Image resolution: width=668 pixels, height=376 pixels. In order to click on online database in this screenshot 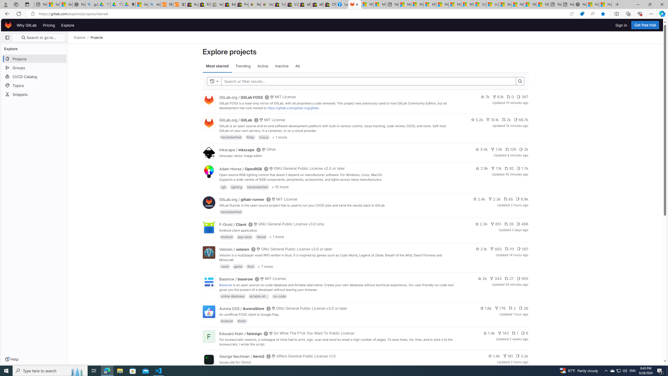, I will do `click(233, 296)`.